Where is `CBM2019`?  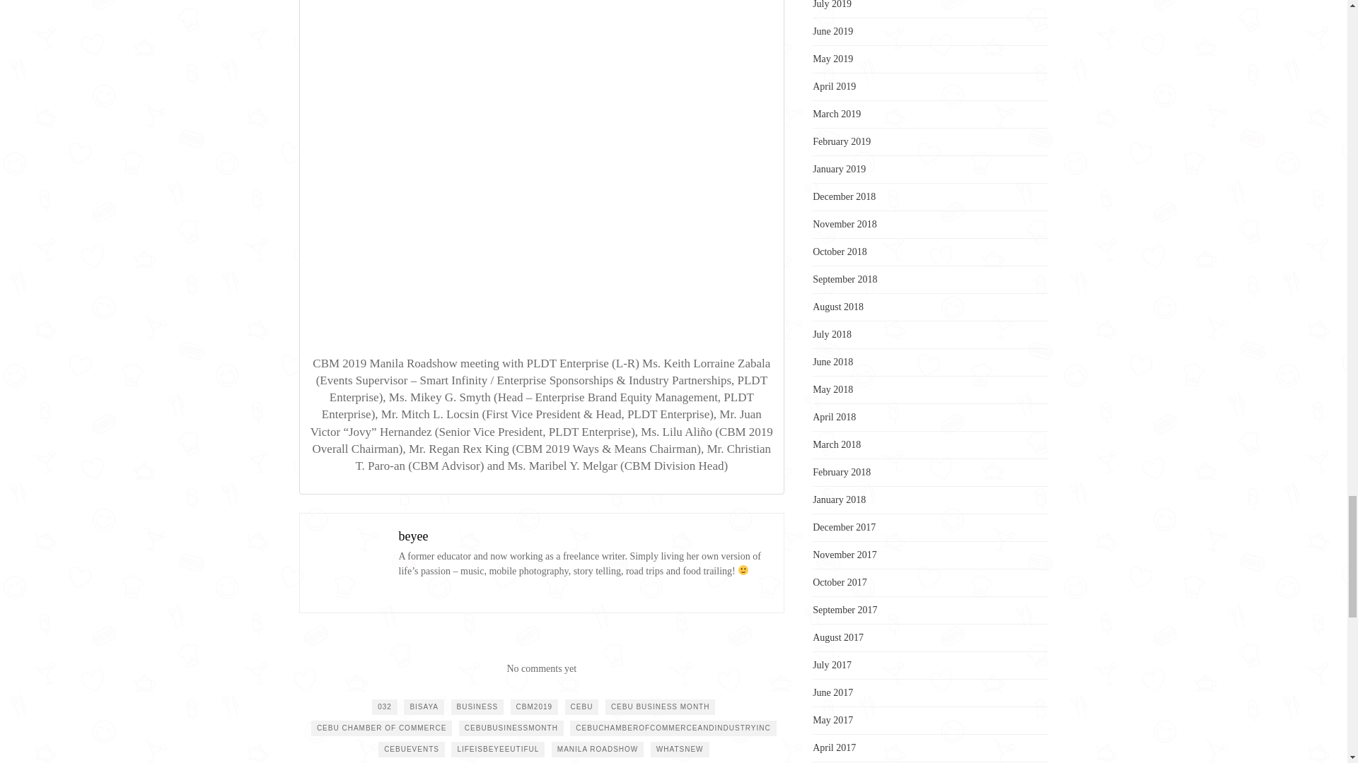
CBM2019 is located at coordinates (534, 706).